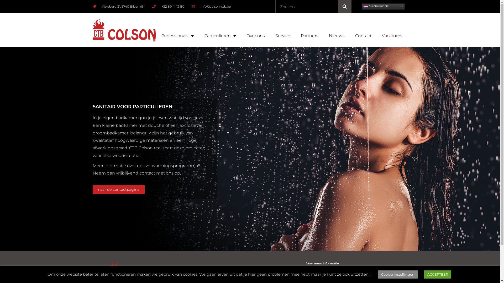  What do you see at coordinates (392, 36) in the screenshot?
I see `Vacatures` at bounding box center [392, 36].